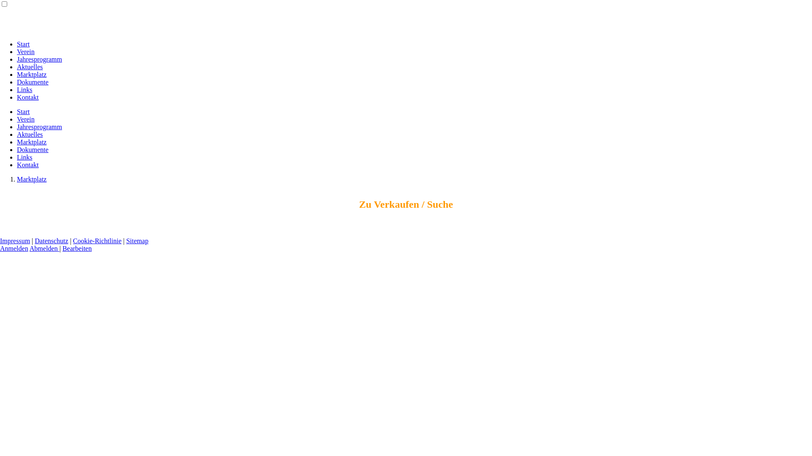 This screenshot has width=812, height=456. I want to click on Impressum, so click(15, 241).